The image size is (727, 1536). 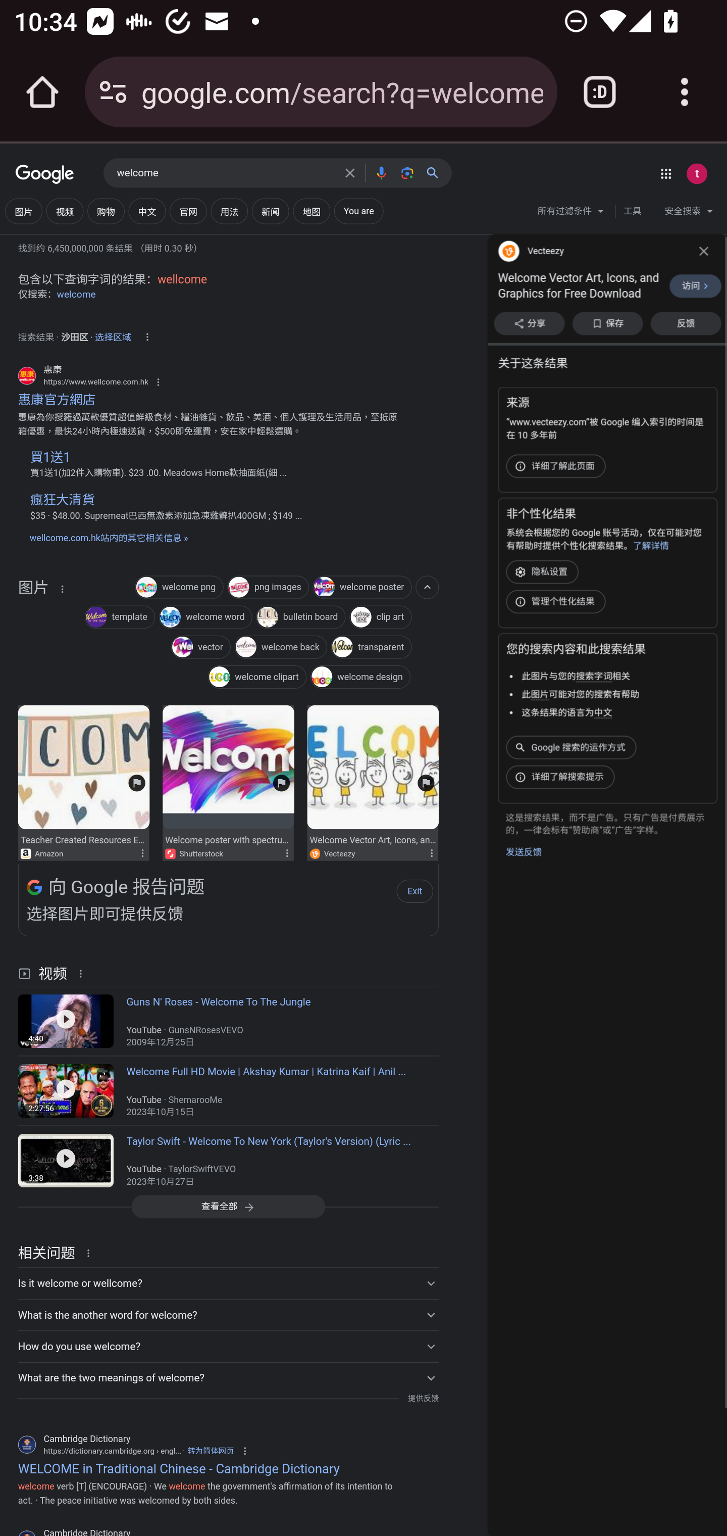 I want to click on 位置信息使用方式, so click(x=146, y=337).